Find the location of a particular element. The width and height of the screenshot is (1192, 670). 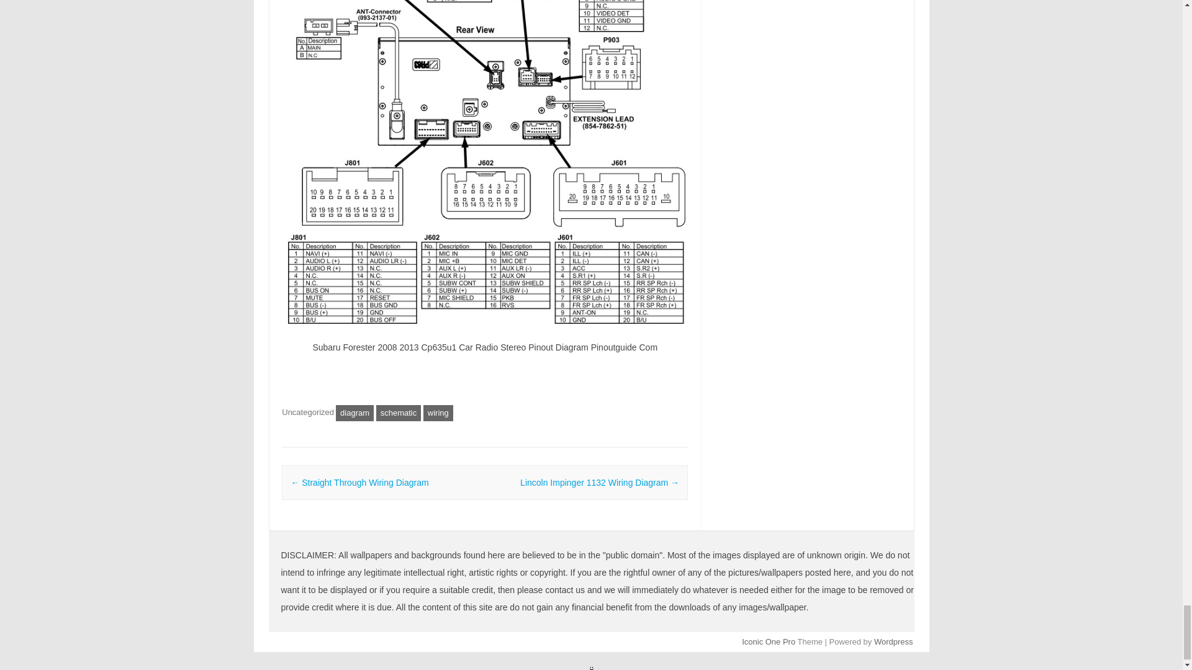

schematic is located at coordinates (399, 413).